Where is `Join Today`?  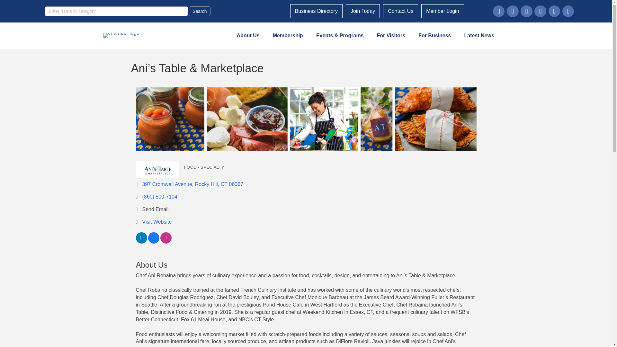
Join Today is located at coordinates (362, 11).